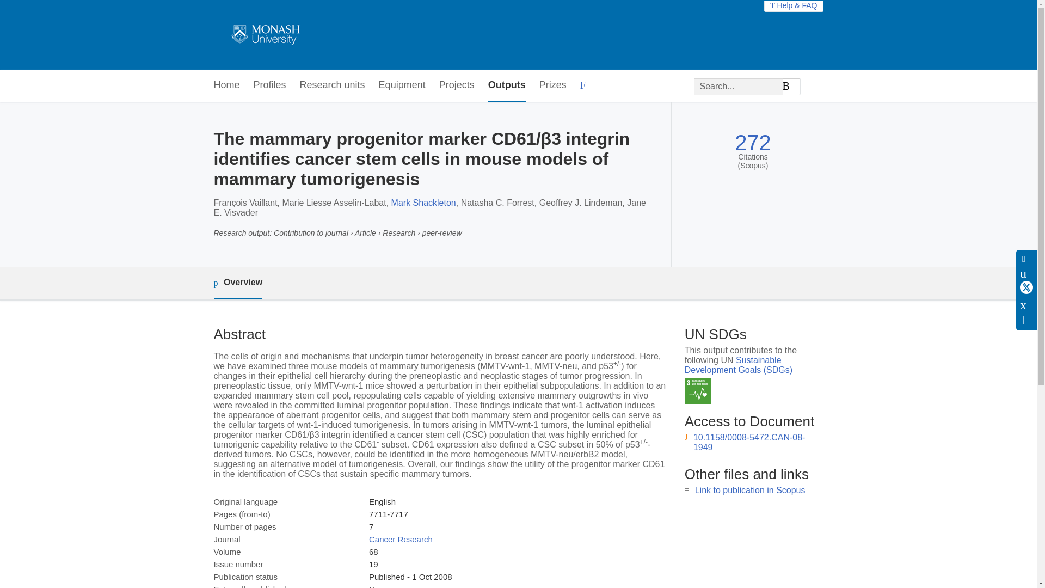  What do you see at coordinates (423, 203) in the screenshot?
I see `Mark Shackleton` at bounding box center [423, 203].